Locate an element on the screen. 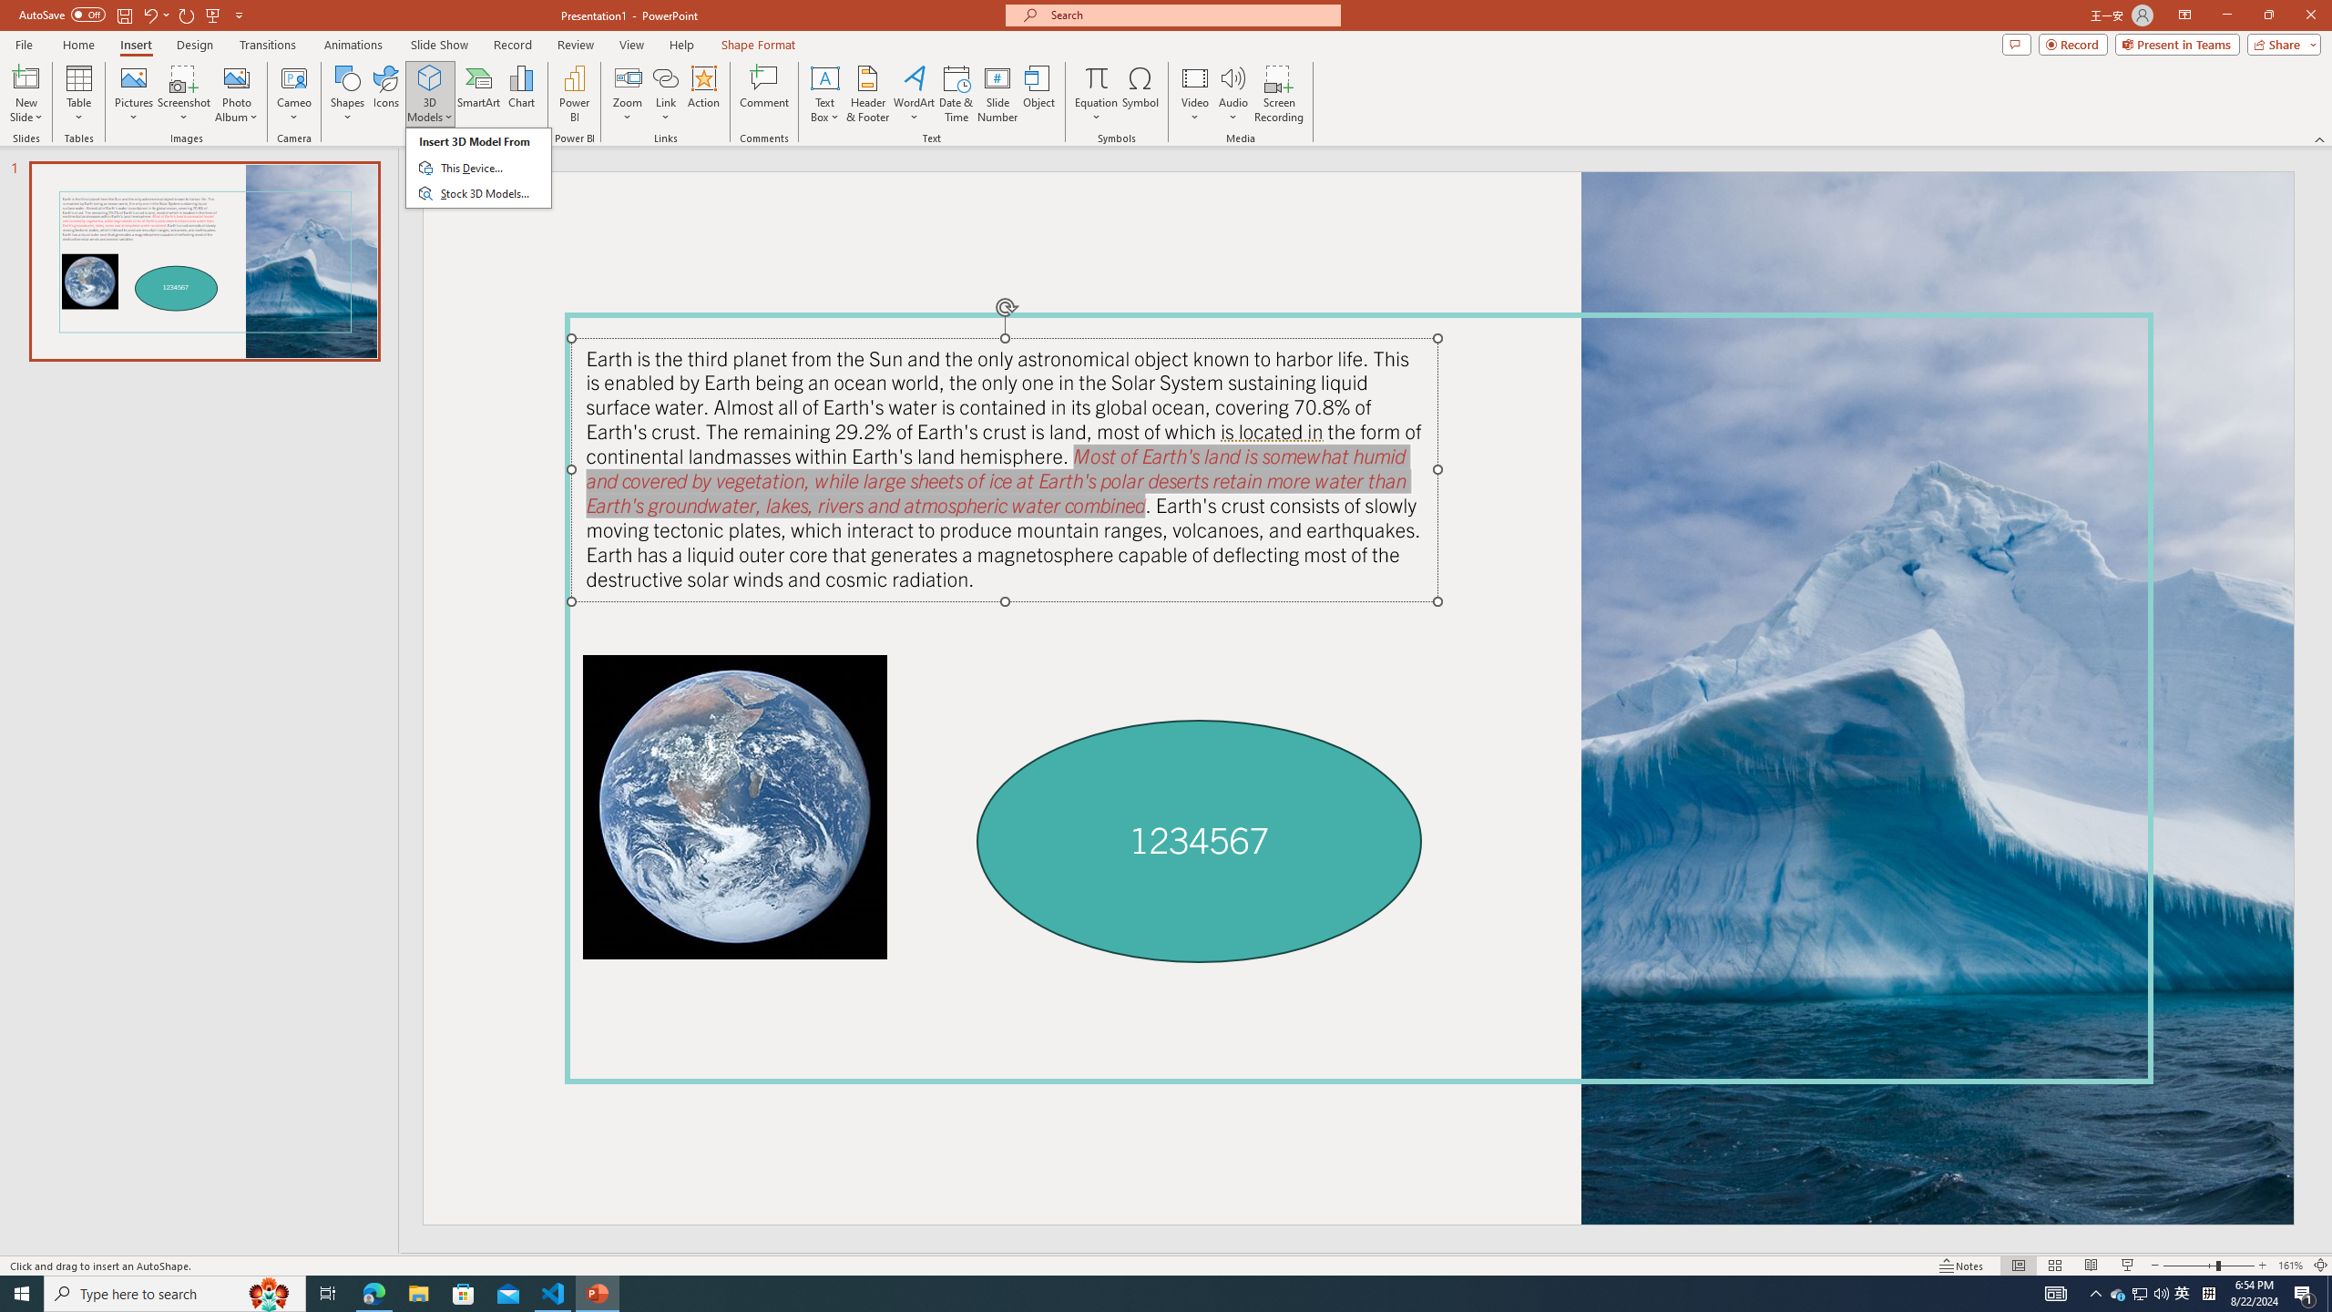  Slide Number is located at coordinates (998, 94).